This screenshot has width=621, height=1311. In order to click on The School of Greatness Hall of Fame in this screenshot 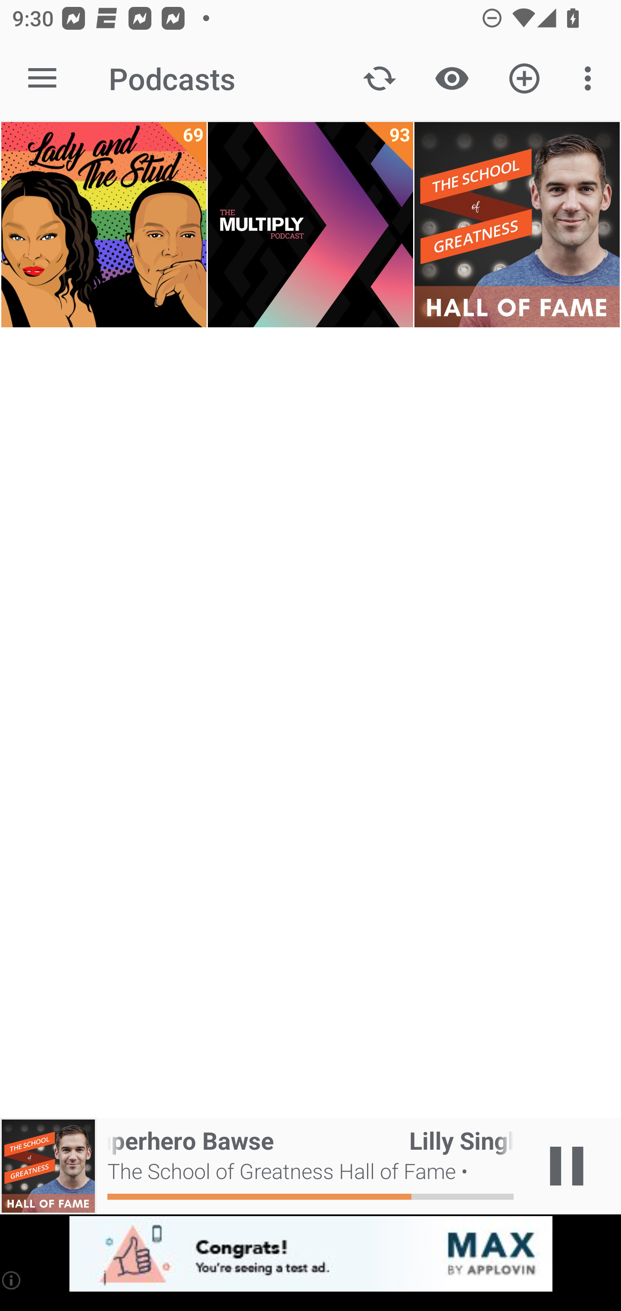, I will do `click(517, 225)`.